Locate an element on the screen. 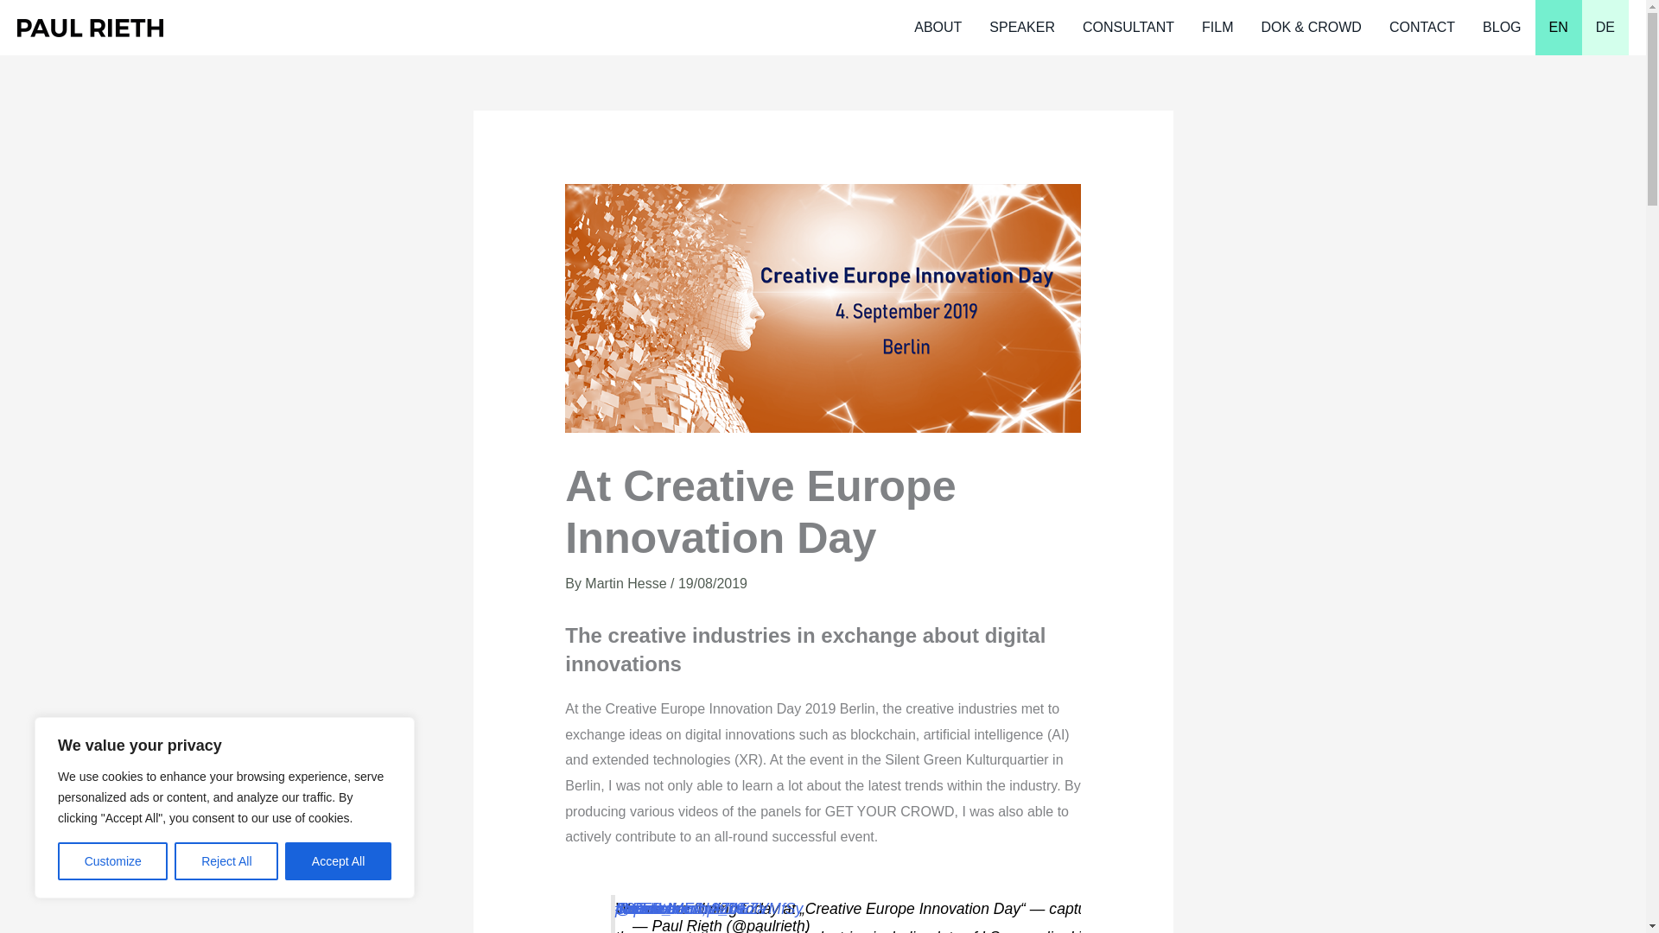 The width and height of the screenshot is (1659, 933). CONSULTANT is located at coordinates (1128, 28).